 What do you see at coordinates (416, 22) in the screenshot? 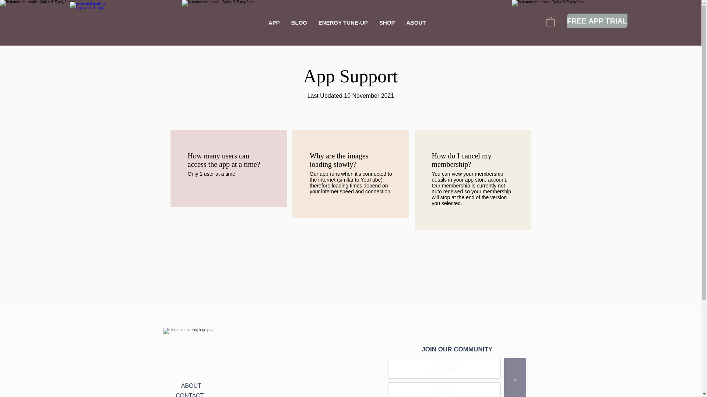
I see `ABOUT` at bounding box center [416, 22].